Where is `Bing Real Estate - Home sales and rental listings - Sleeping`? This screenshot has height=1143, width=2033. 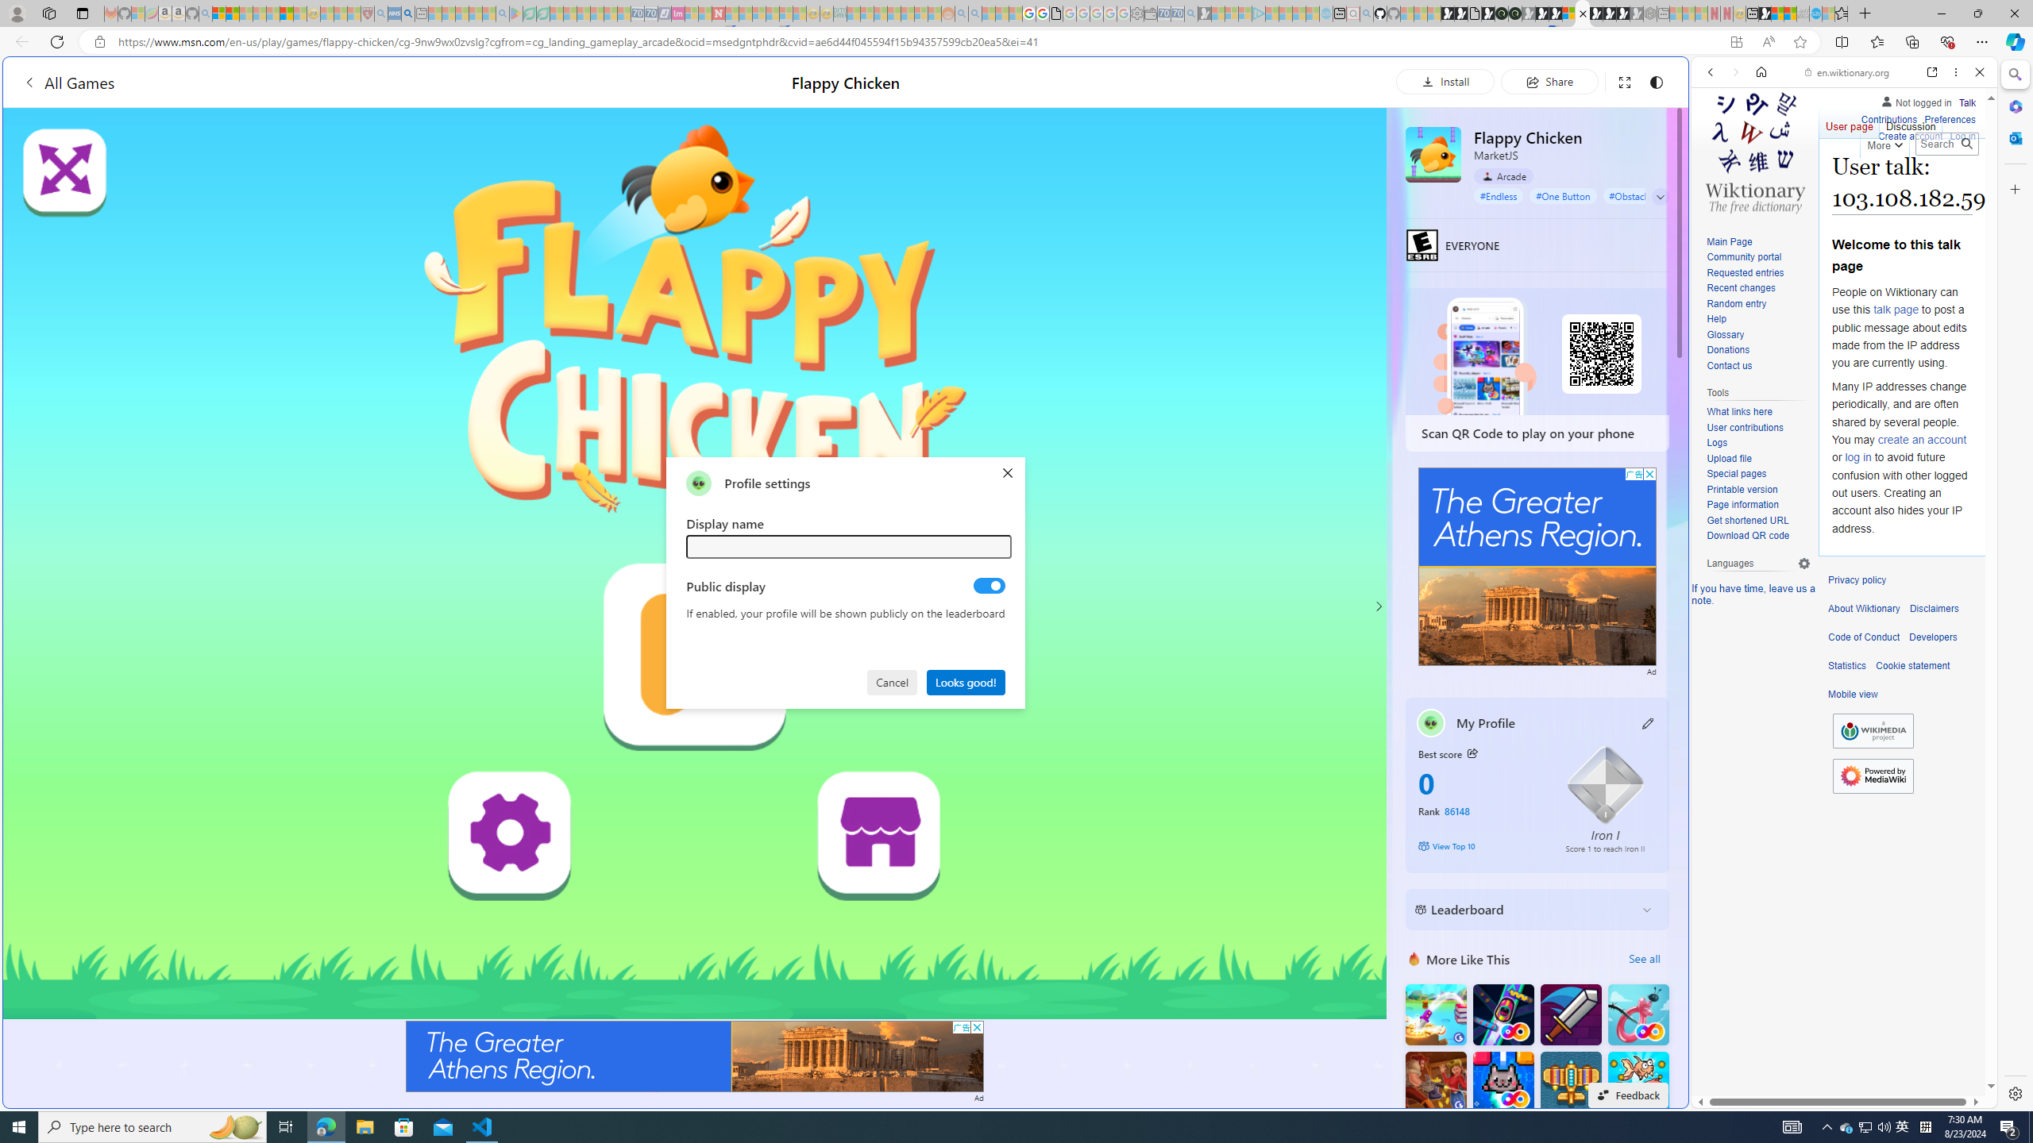
Bing Real Estate - Home sales and rental listings - Sleeping is located at coordinates (1191, 13).